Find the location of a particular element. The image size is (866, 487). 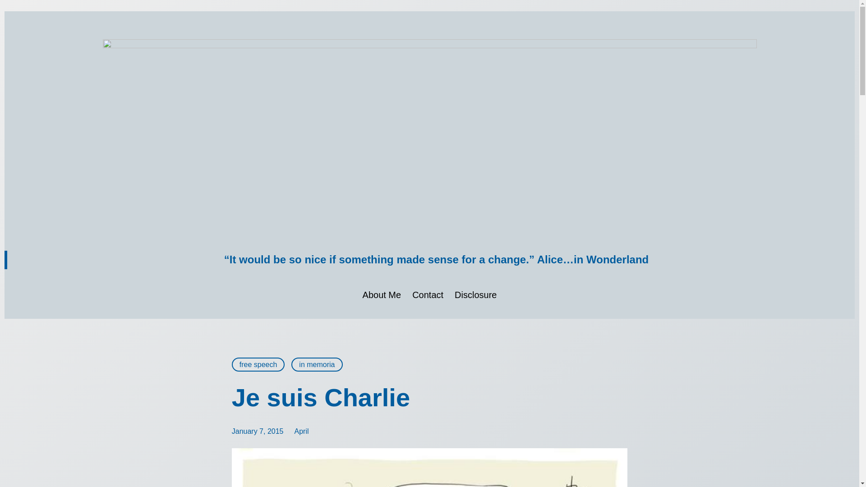

in memoria is located at coordinates (317, 364).